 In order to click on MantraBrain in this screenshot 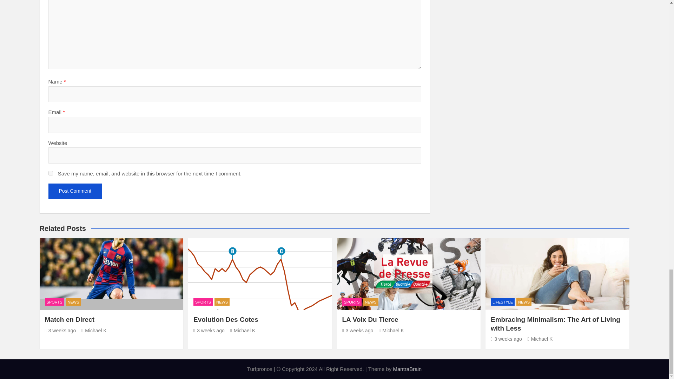, I will do `click(407, 369)`.